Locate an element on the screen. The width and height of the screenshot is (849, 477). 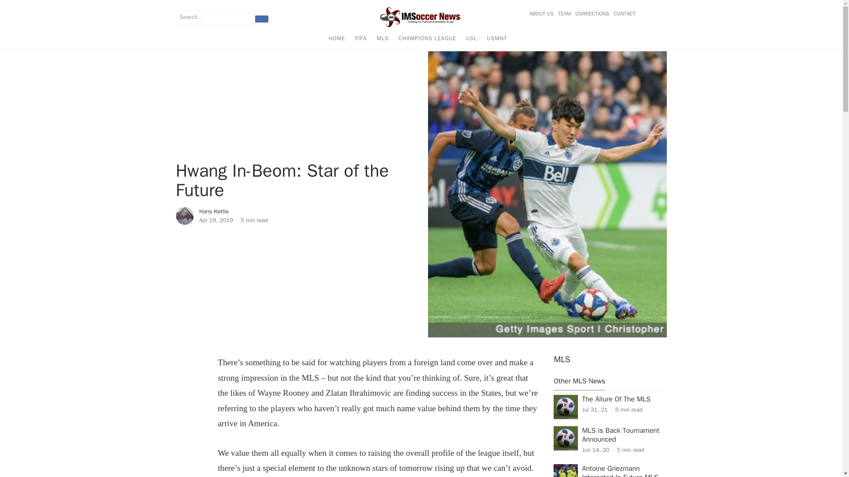
Antoine Griezmann Interested In Future MLS Switch is located at coordinates (620, 470).